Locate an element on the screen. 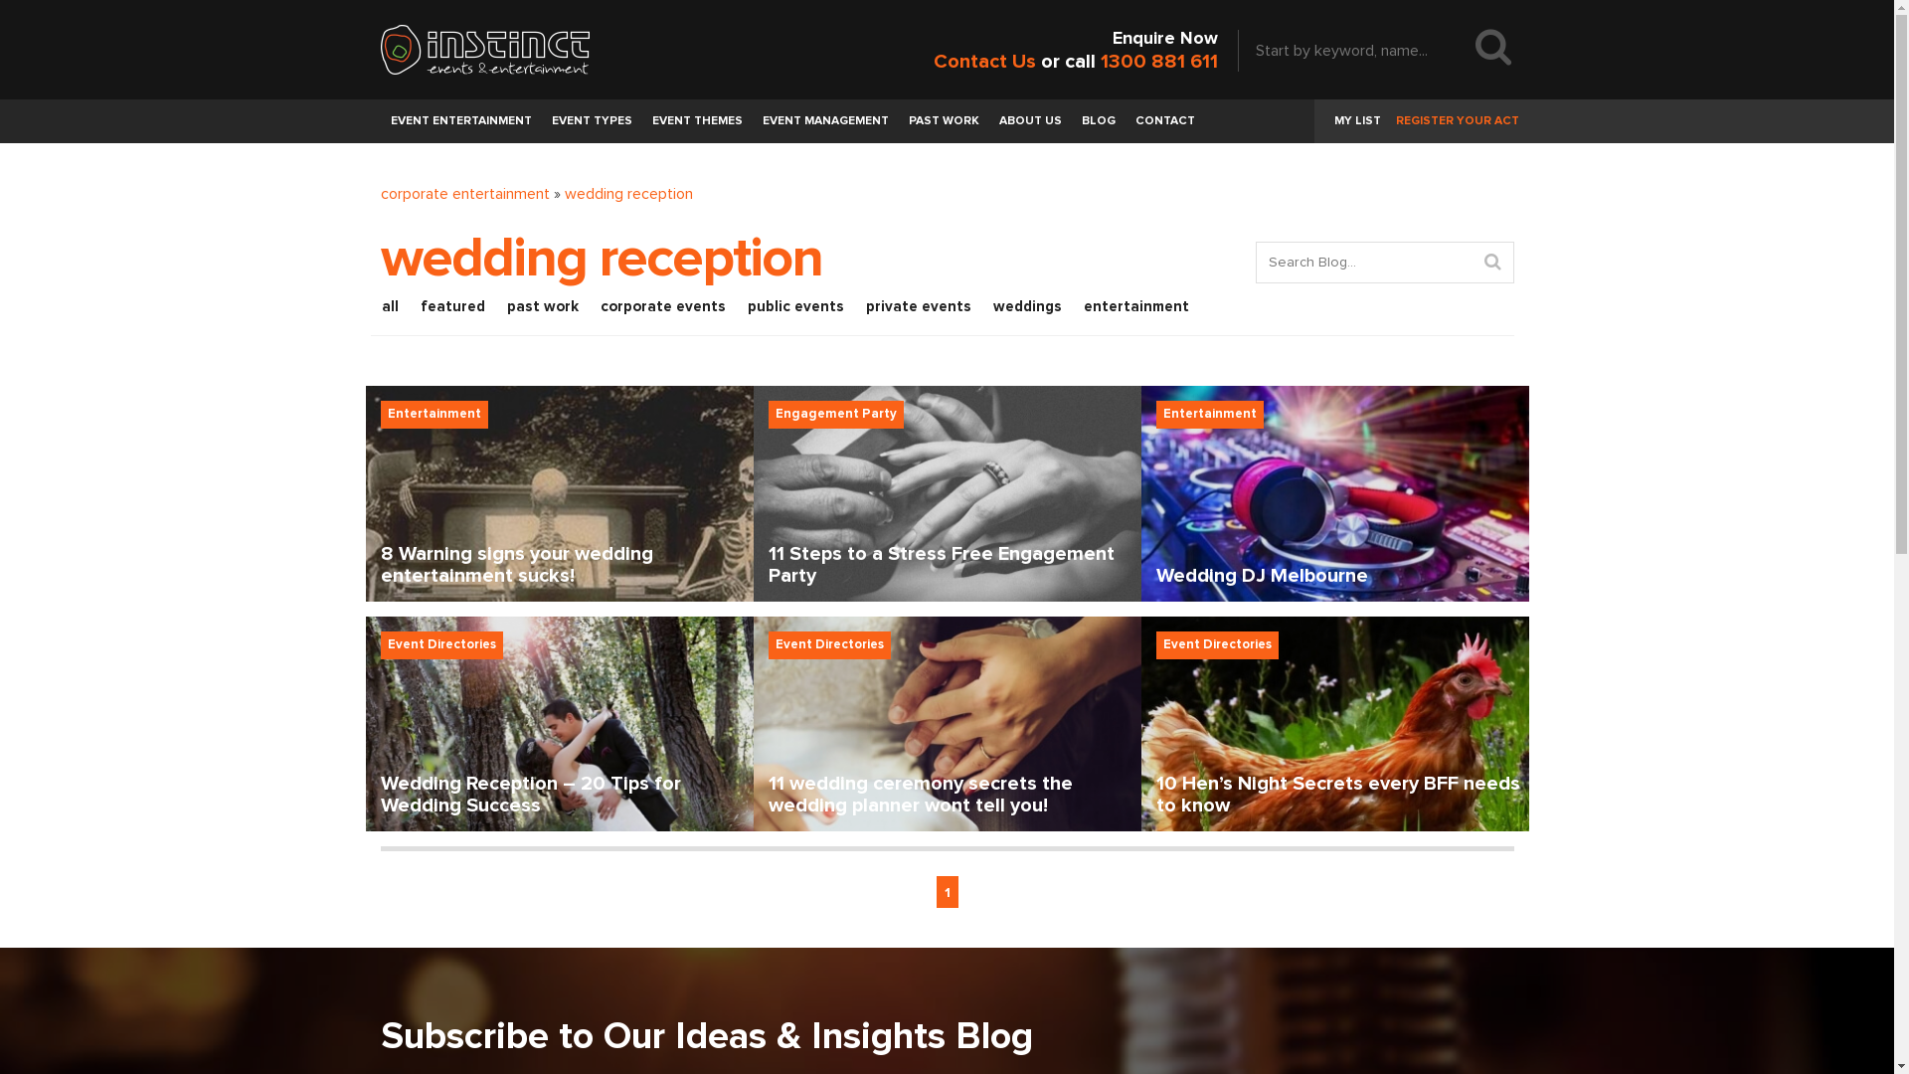 This screenshot has height=1074, width=1909. BLOG is located at coordinates (1099, 121).